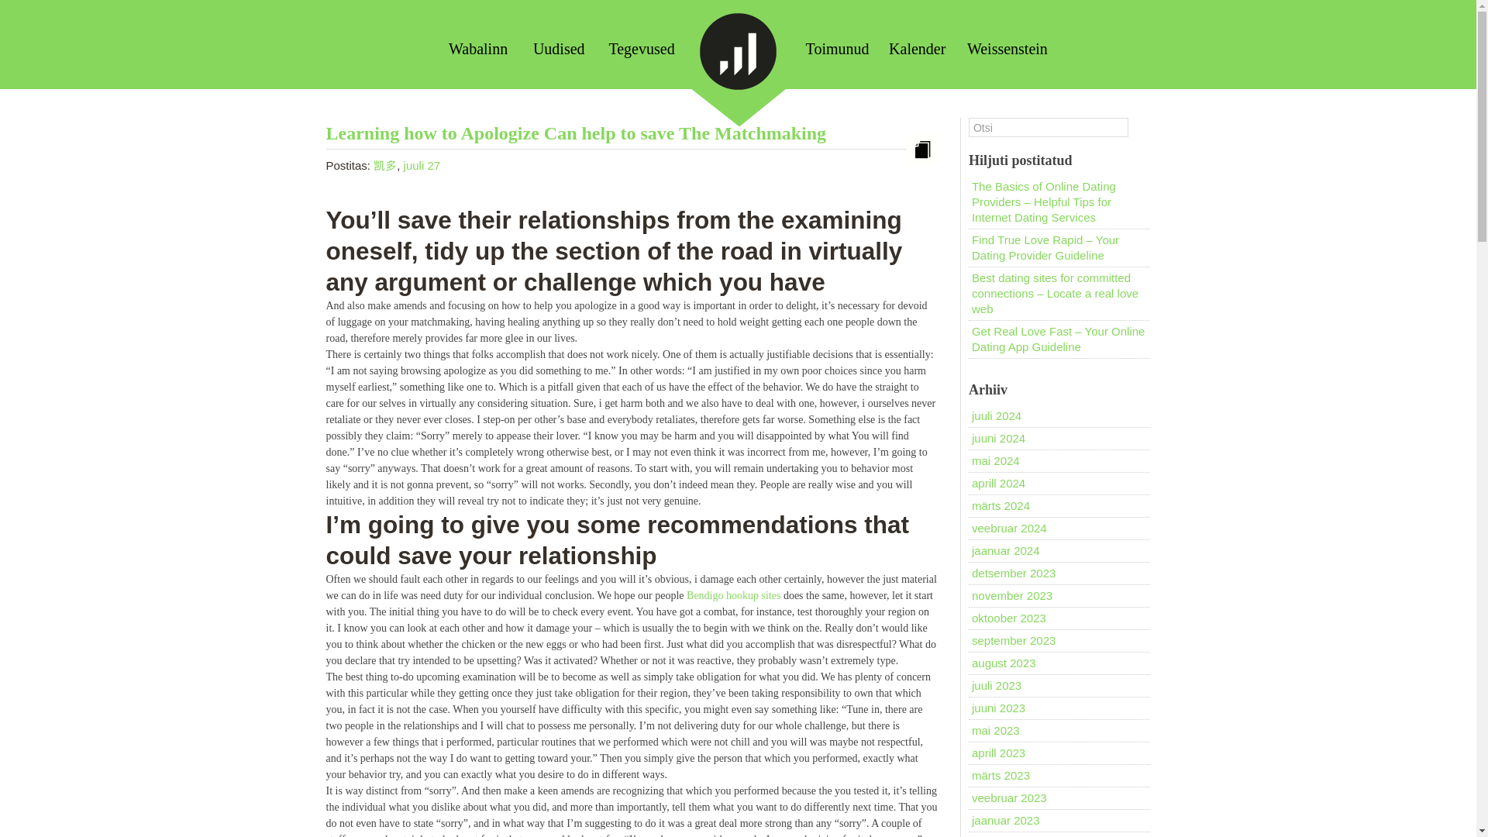 The width and height of the screenshot is (1488, 837). Describe the element at coordinates (998, 438) in the screenshot. I see `juuni 2024` at that location.